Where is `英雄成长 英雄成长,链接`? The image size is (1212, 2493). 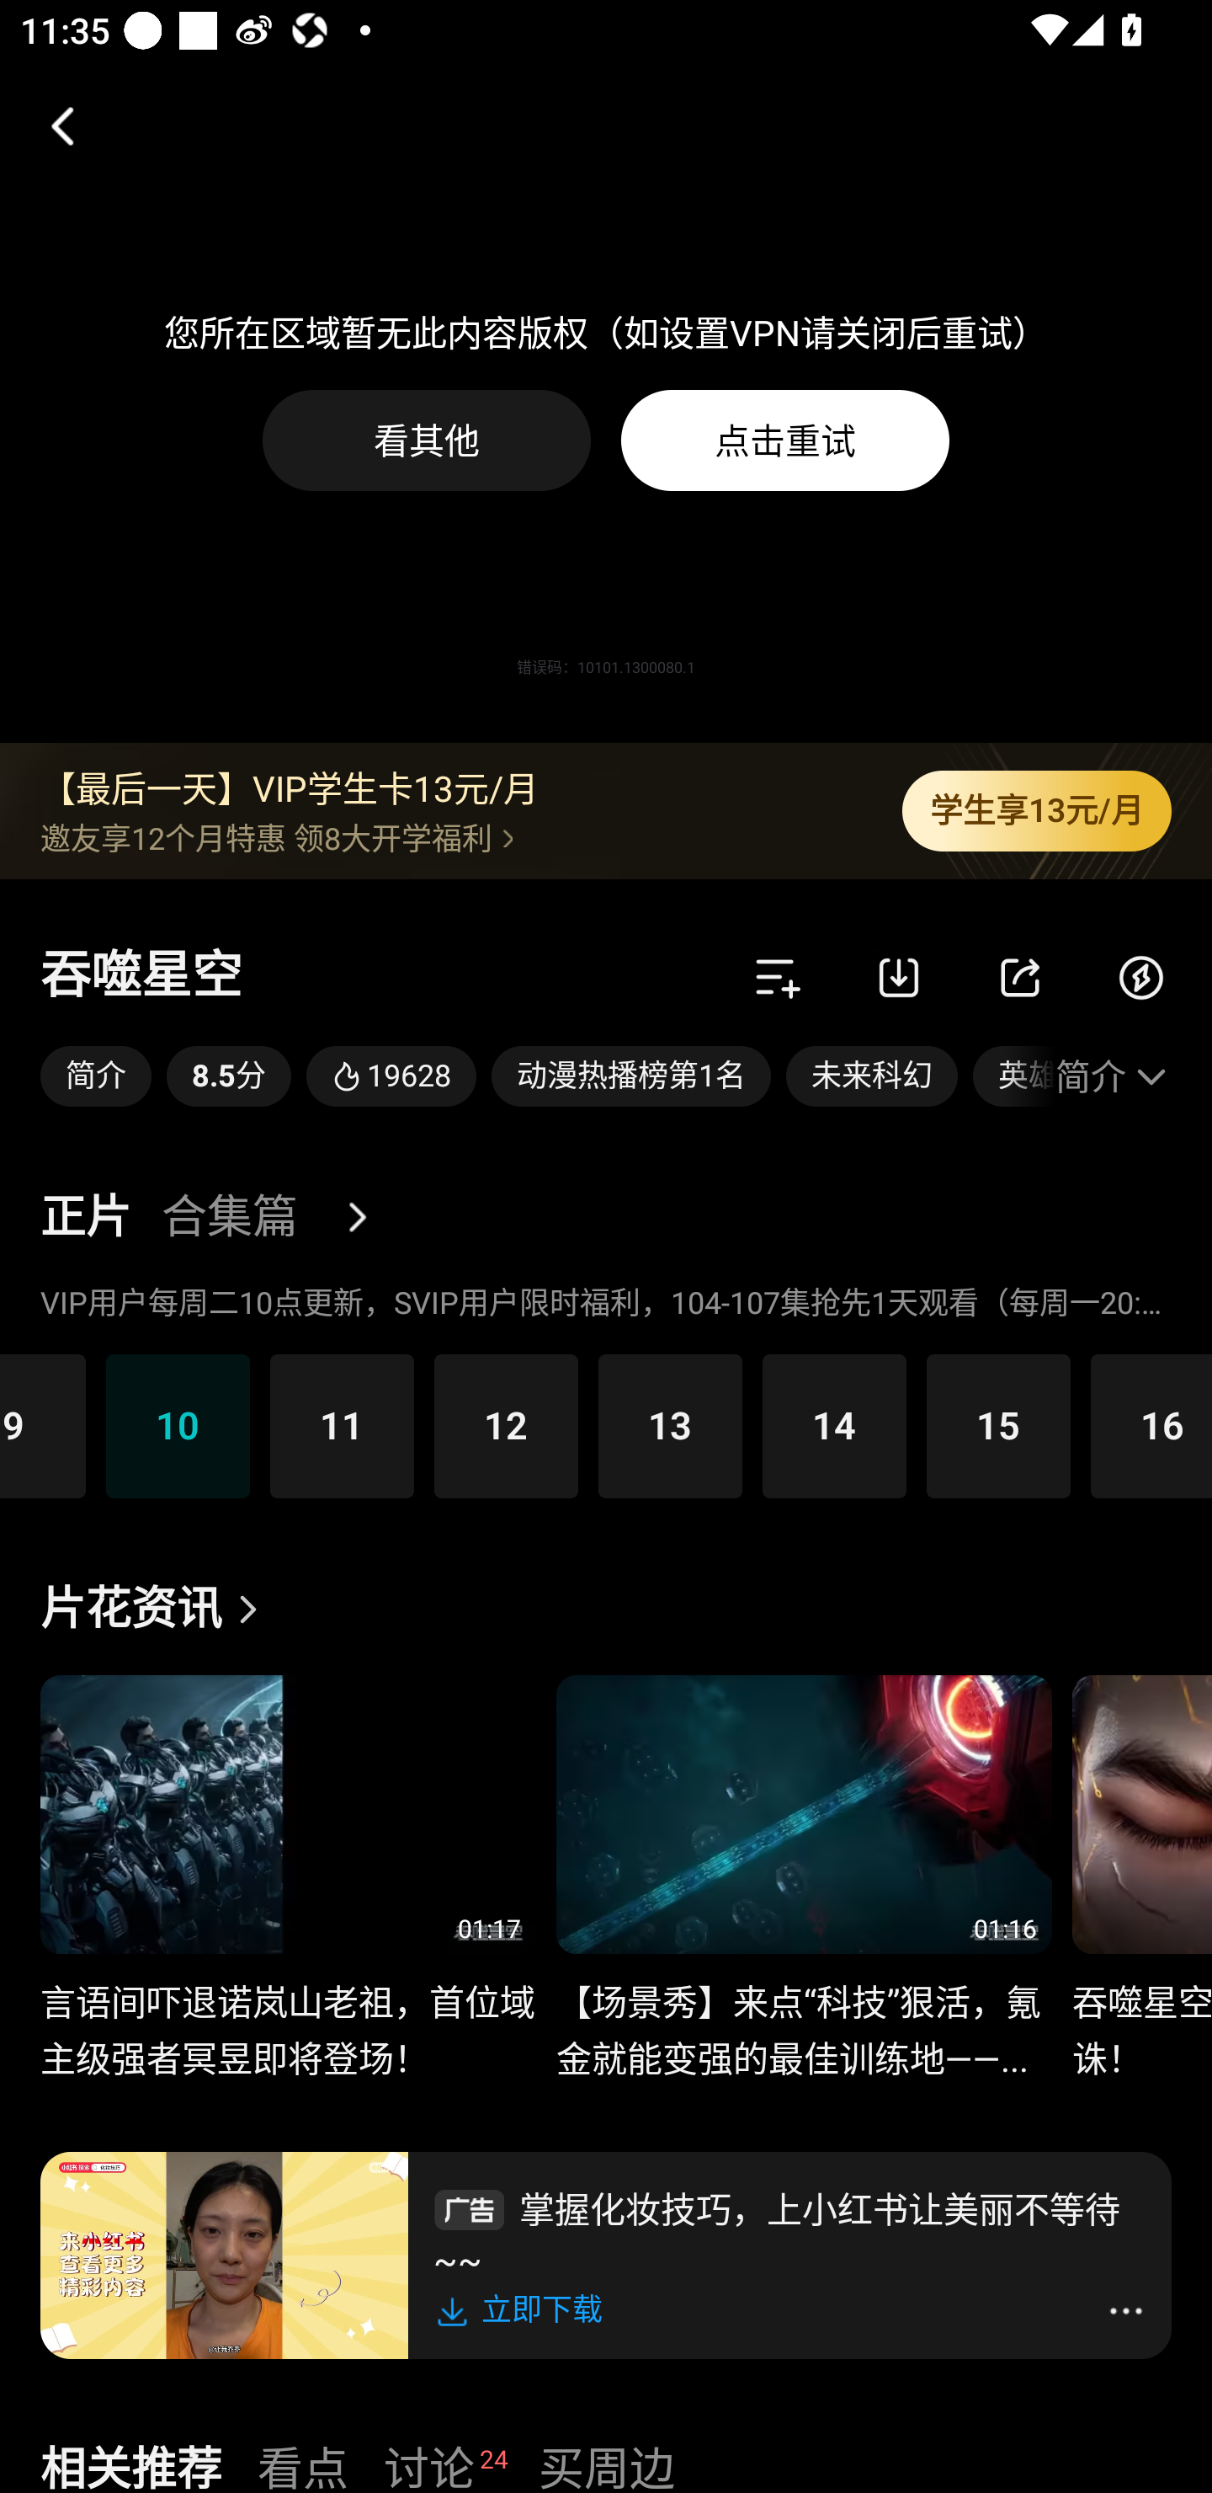
英雄成长 英雄成长,链接 is located at coordinates (1014, 1076).